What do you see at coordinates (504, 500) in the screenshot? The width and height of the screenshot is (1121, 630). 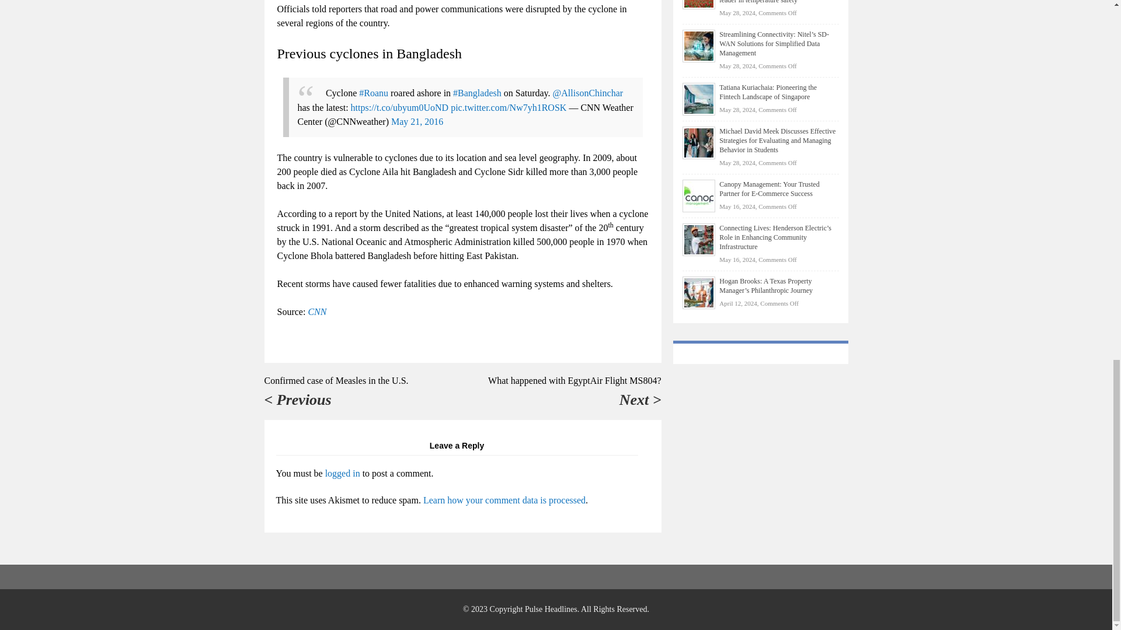 I see `Learn how your comment data is processed` at bounding box center [504, 500].